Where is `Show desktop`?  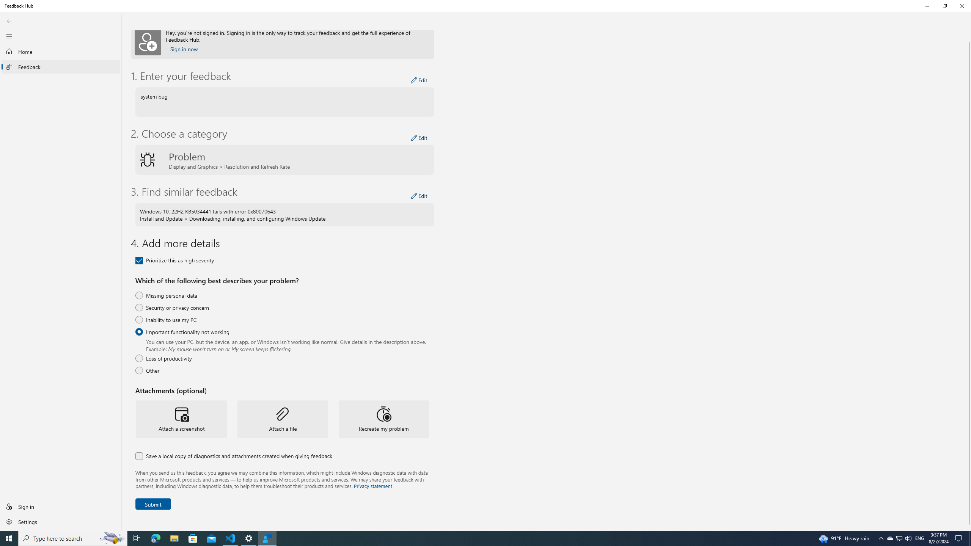
Show desktop is located at coordinates (970, 538).